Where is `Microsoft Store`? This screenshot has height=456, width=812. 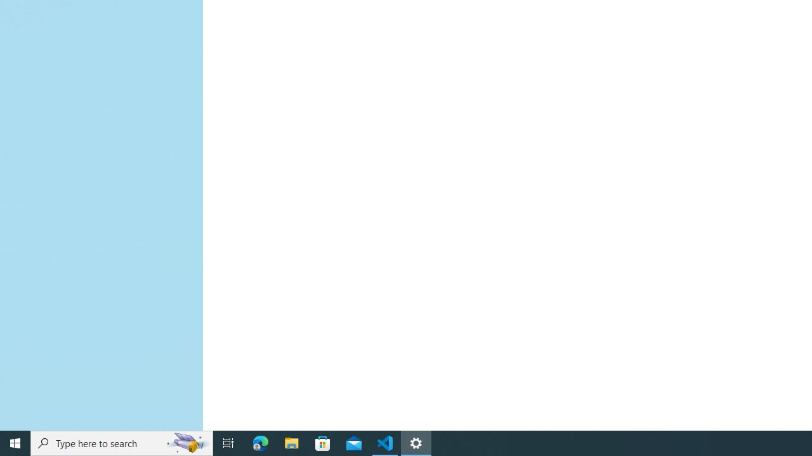 Microsoft Store is located at coordinates (323, 443).